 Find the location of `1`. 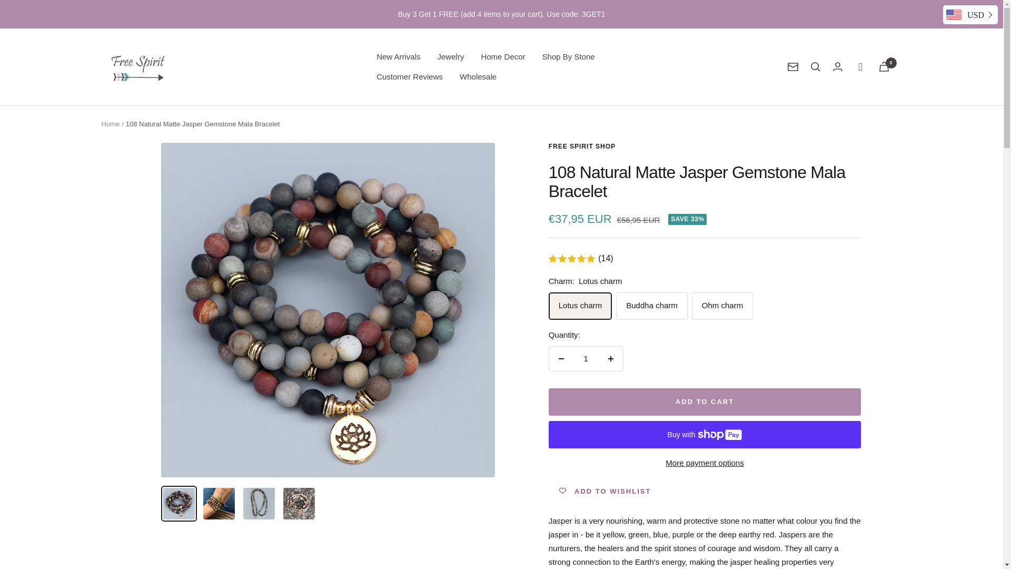

1 is located at coordinates (586, 358).